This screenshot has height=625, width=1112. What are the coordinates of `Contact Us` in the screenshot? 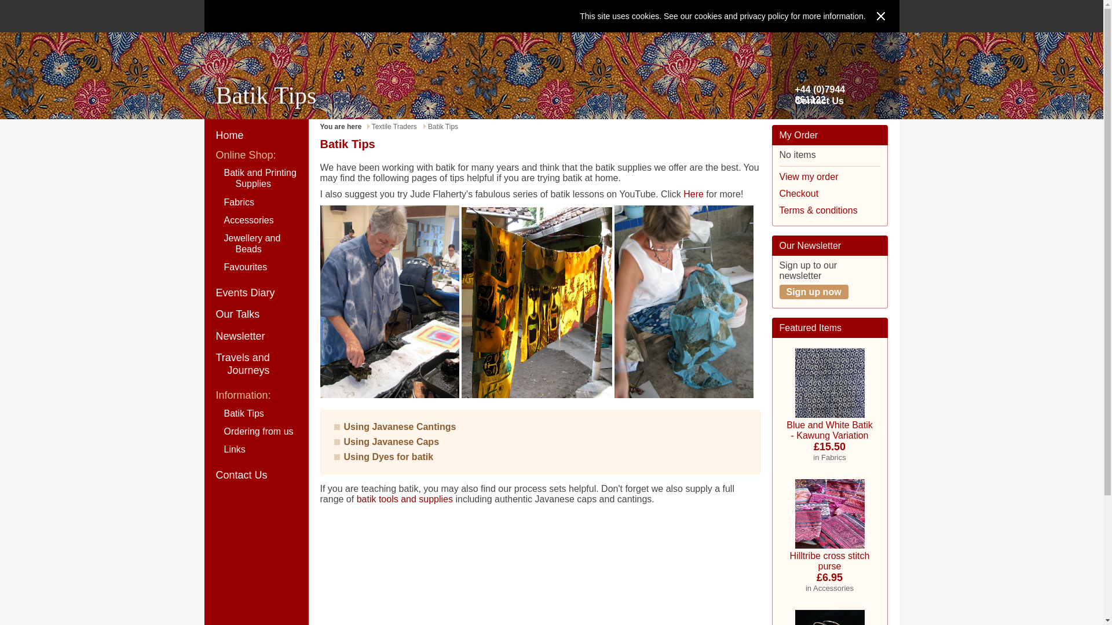 It's located at (255, 476).